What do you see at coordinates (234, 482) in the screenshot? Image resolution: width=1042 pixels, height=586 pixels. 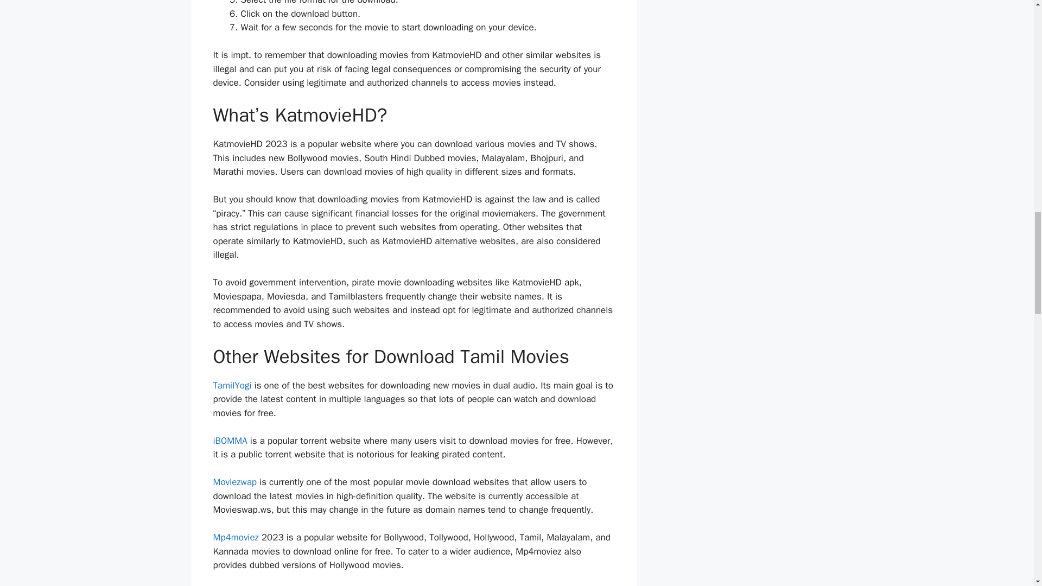 I see `Moviezwap` at bounding box center [234, 482].